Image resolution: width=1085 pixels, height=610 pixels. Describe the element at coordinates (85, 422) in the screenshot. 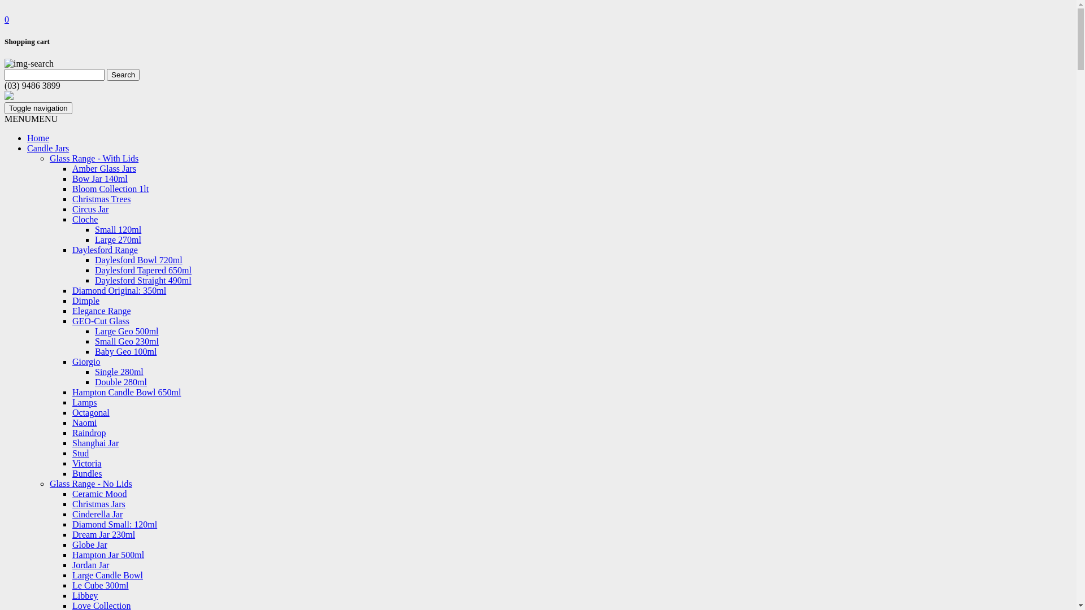

I see `Naomi` at that location.